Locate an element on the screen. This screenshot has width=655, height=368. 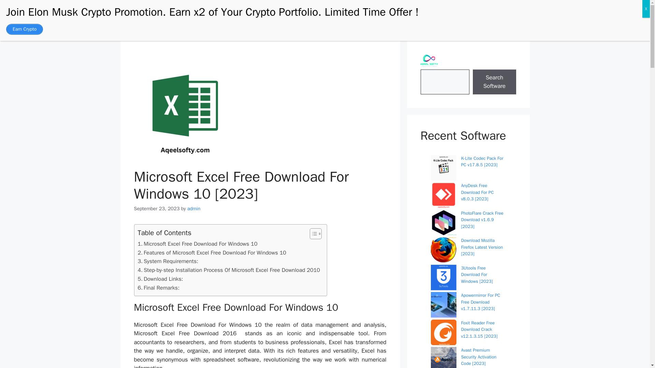
Download Links: is located at coordinates (160, 279).